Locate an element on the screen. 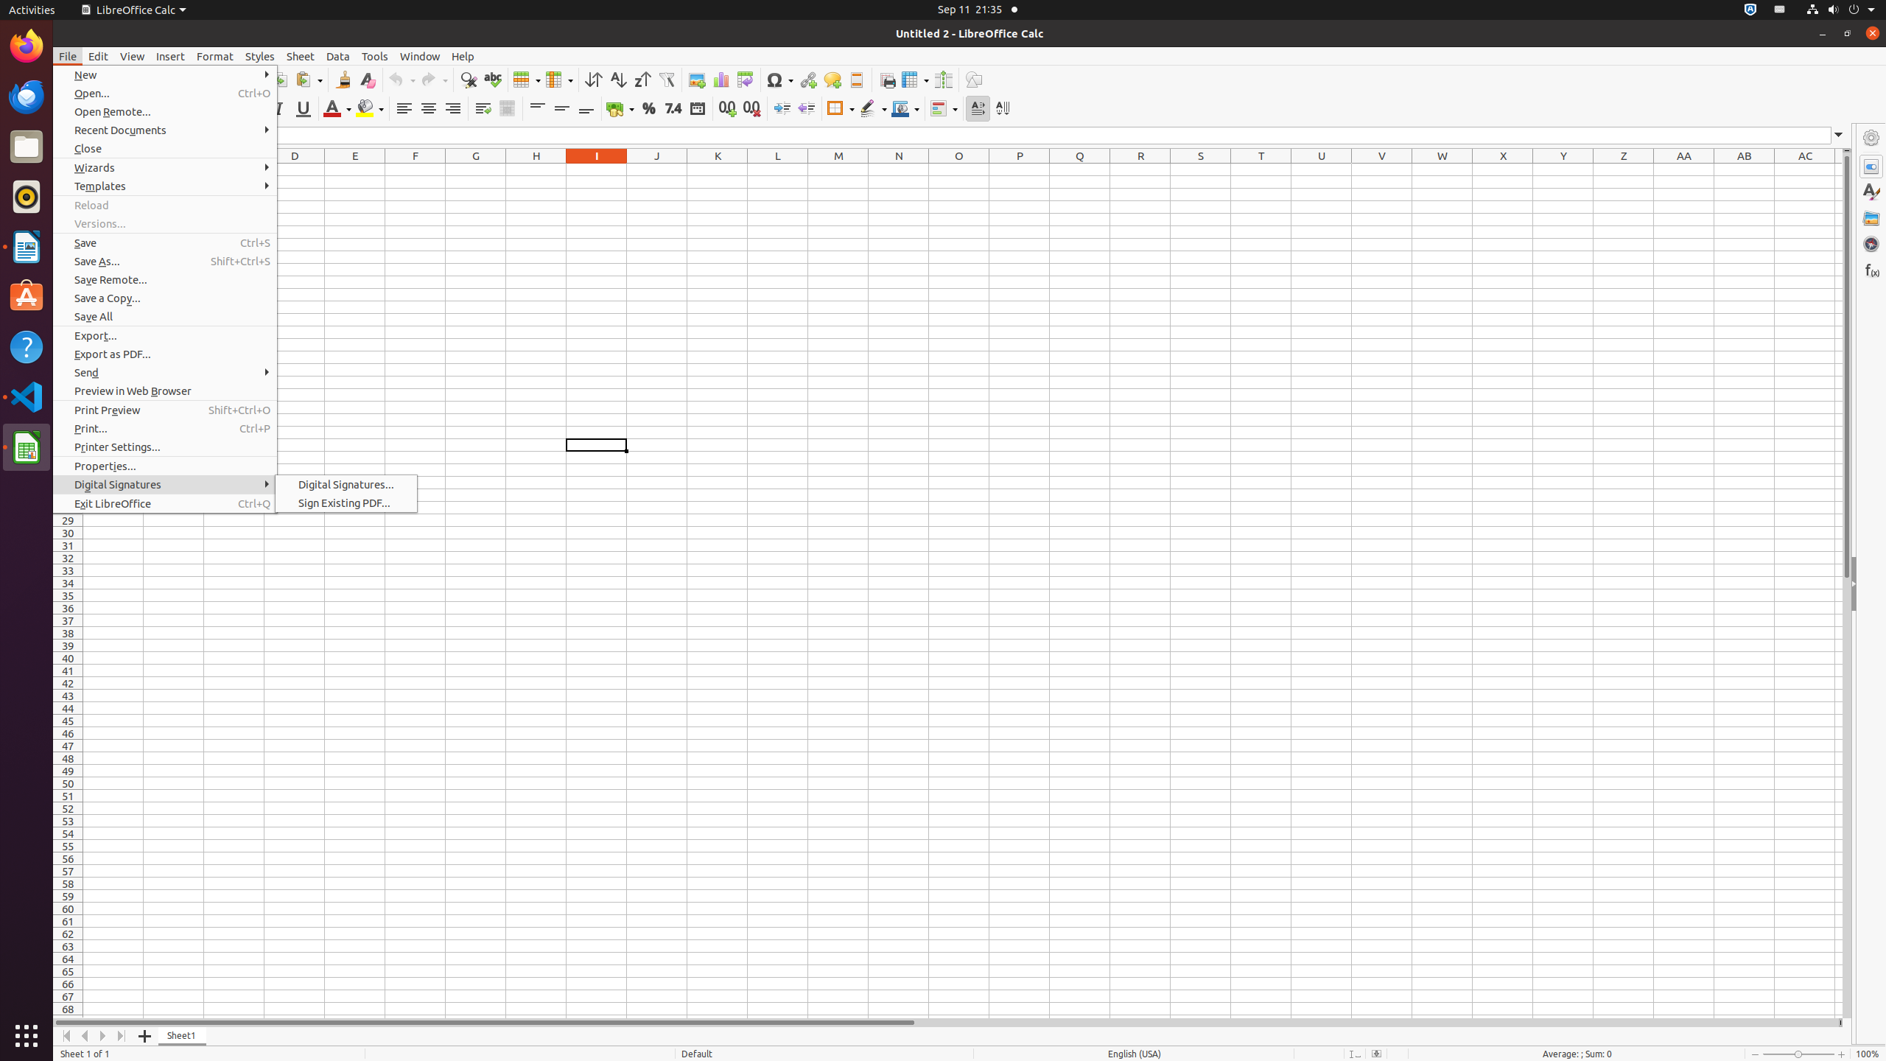 Image resolution: width=1886 pixels, height=1061 pixels. M1 is located at coordinates (838, 169).